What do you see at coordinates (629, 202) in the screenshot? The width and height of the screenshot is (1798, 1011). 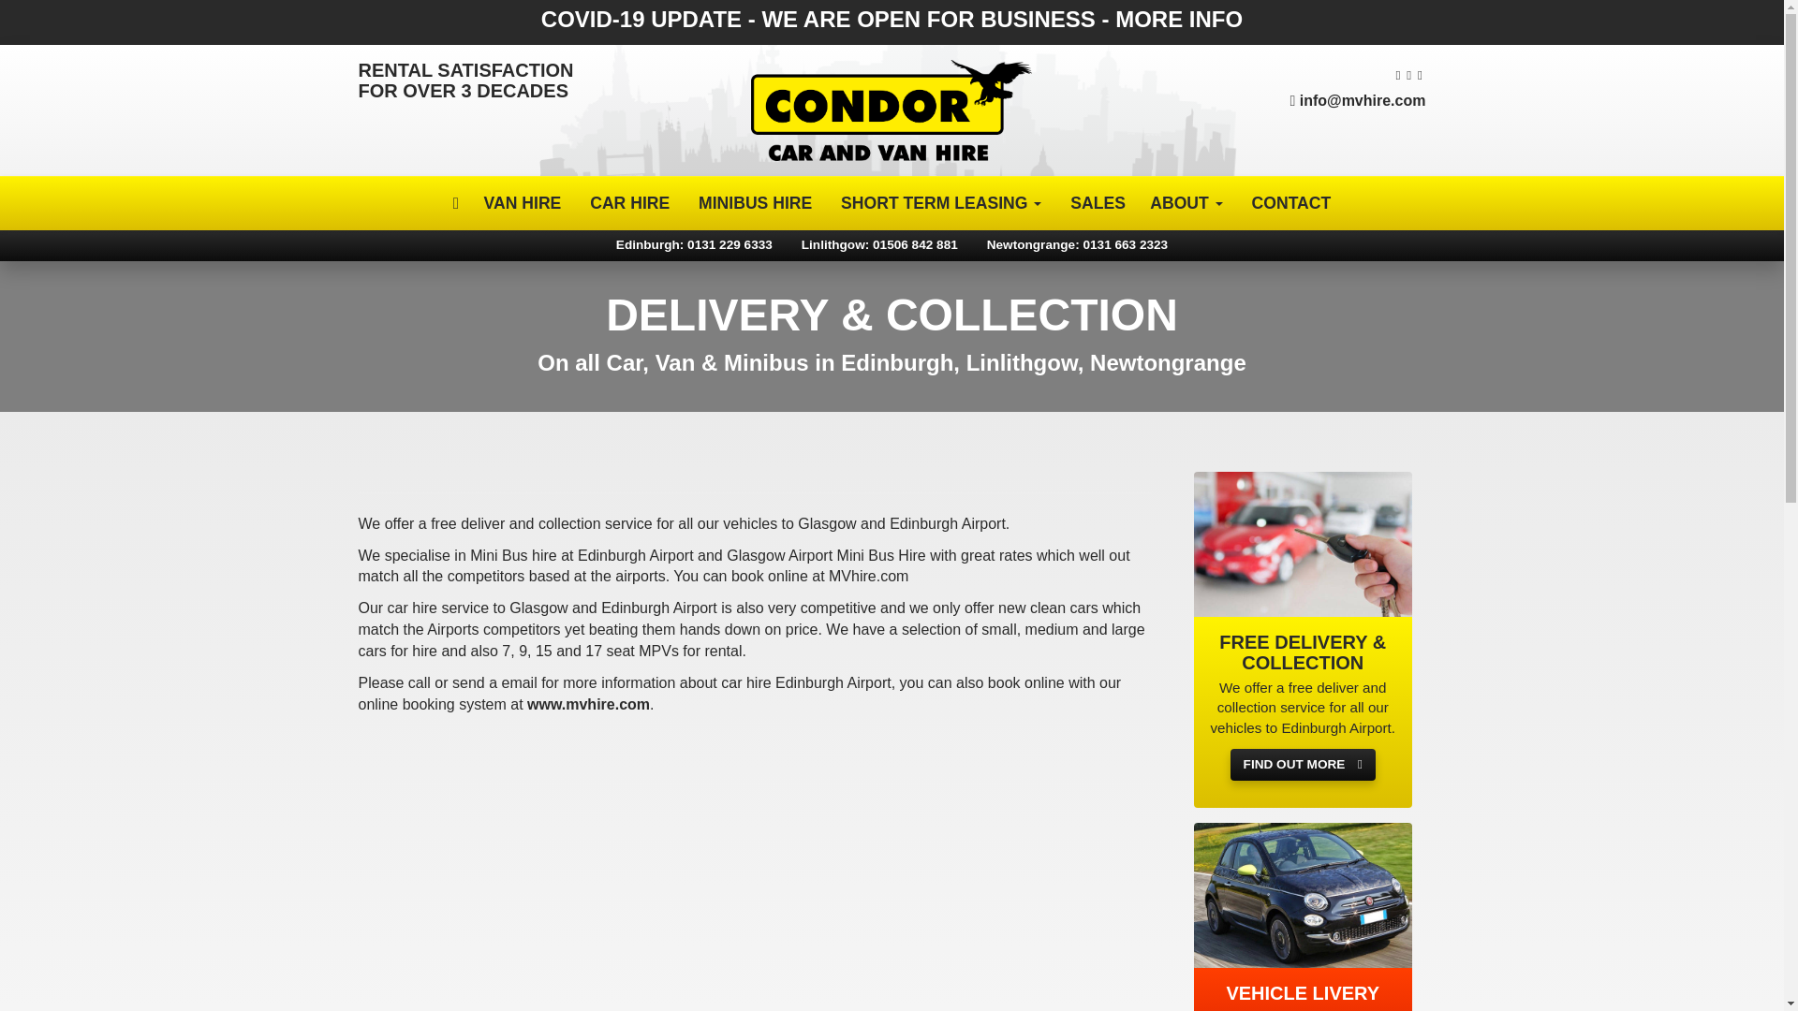 I see `CAR HIRE` at bounding box center [629, 202].